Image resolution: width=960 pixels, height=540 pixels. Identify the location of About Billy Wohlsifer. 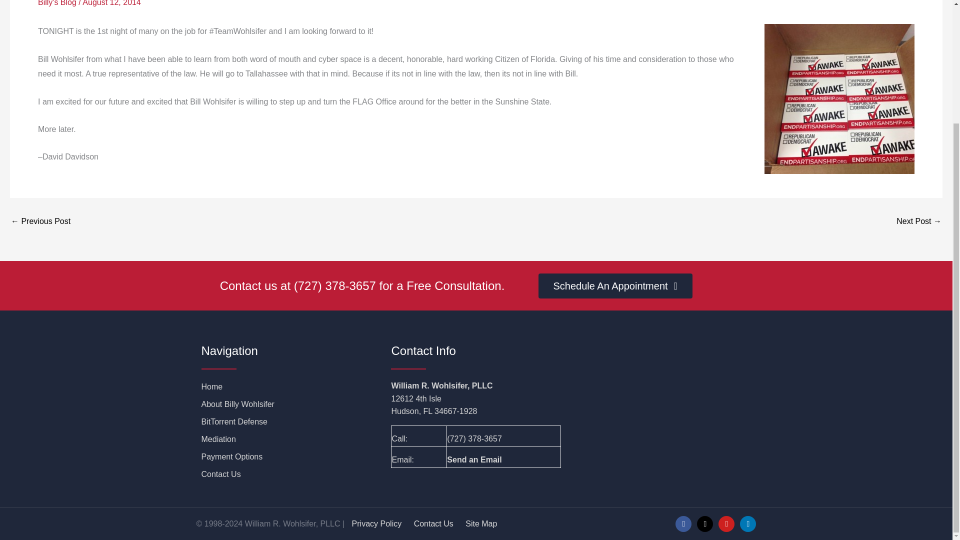
(285, 404).